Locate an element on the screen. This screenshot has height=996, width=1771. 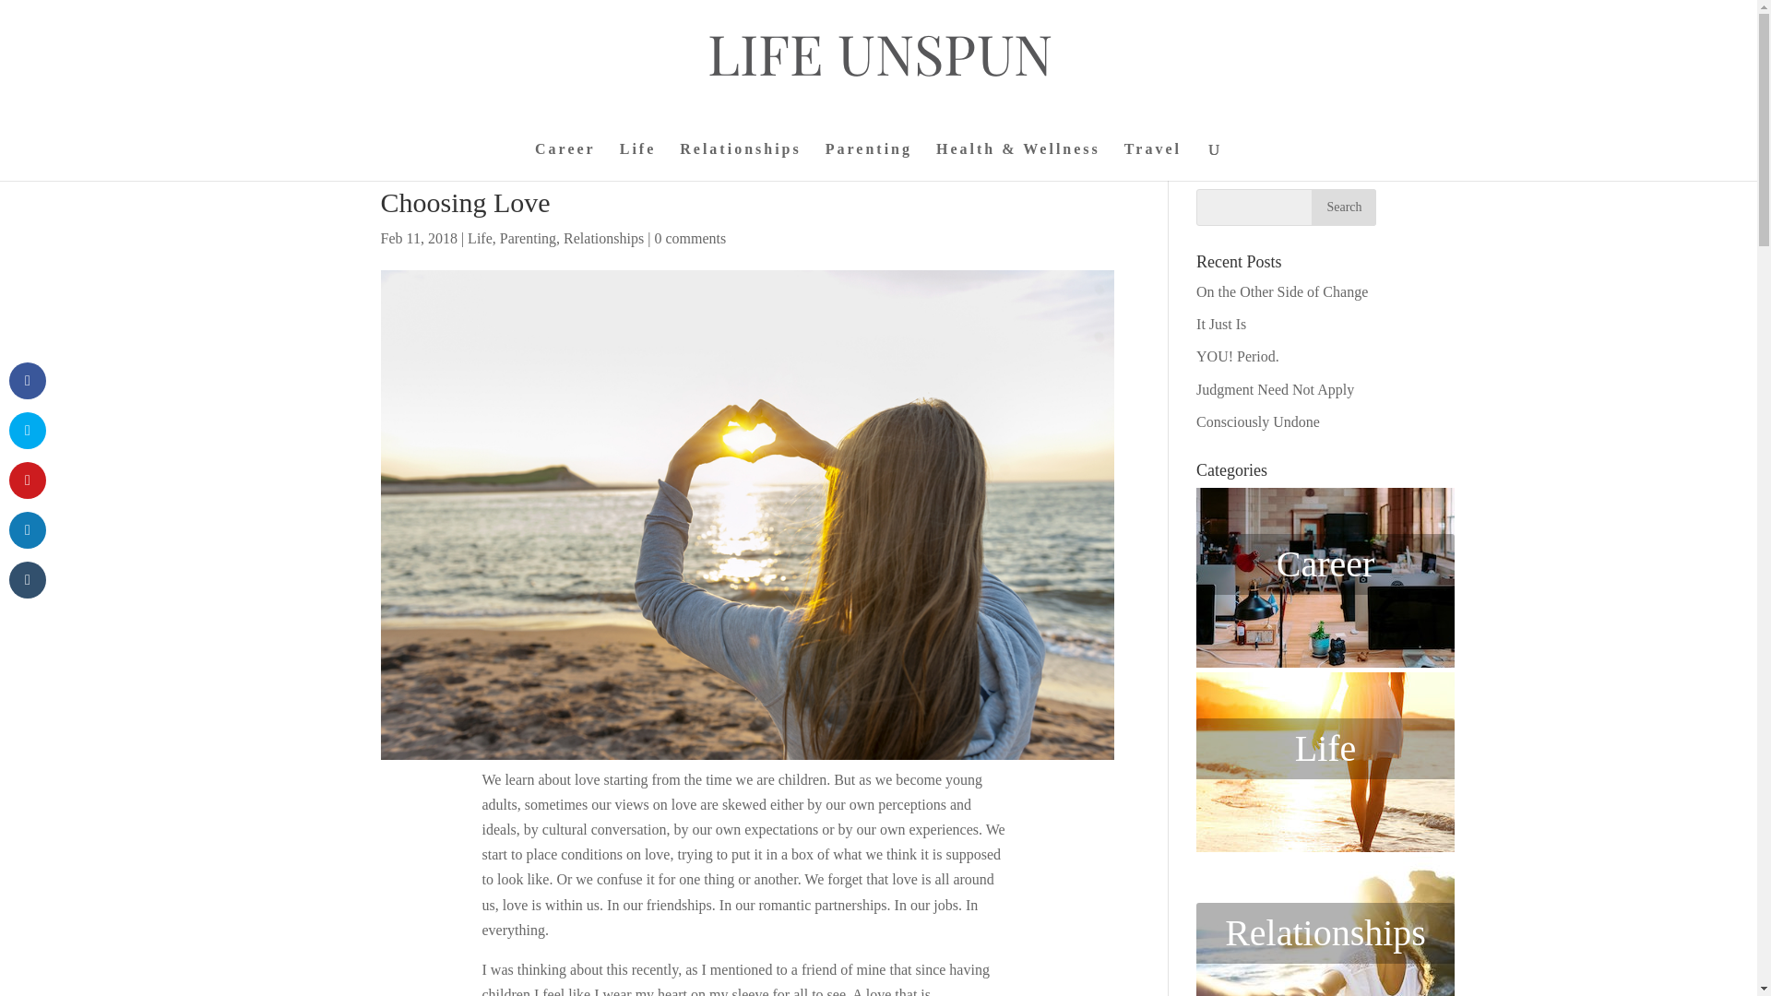
It Just Is is located at coordinates (1221, 324).